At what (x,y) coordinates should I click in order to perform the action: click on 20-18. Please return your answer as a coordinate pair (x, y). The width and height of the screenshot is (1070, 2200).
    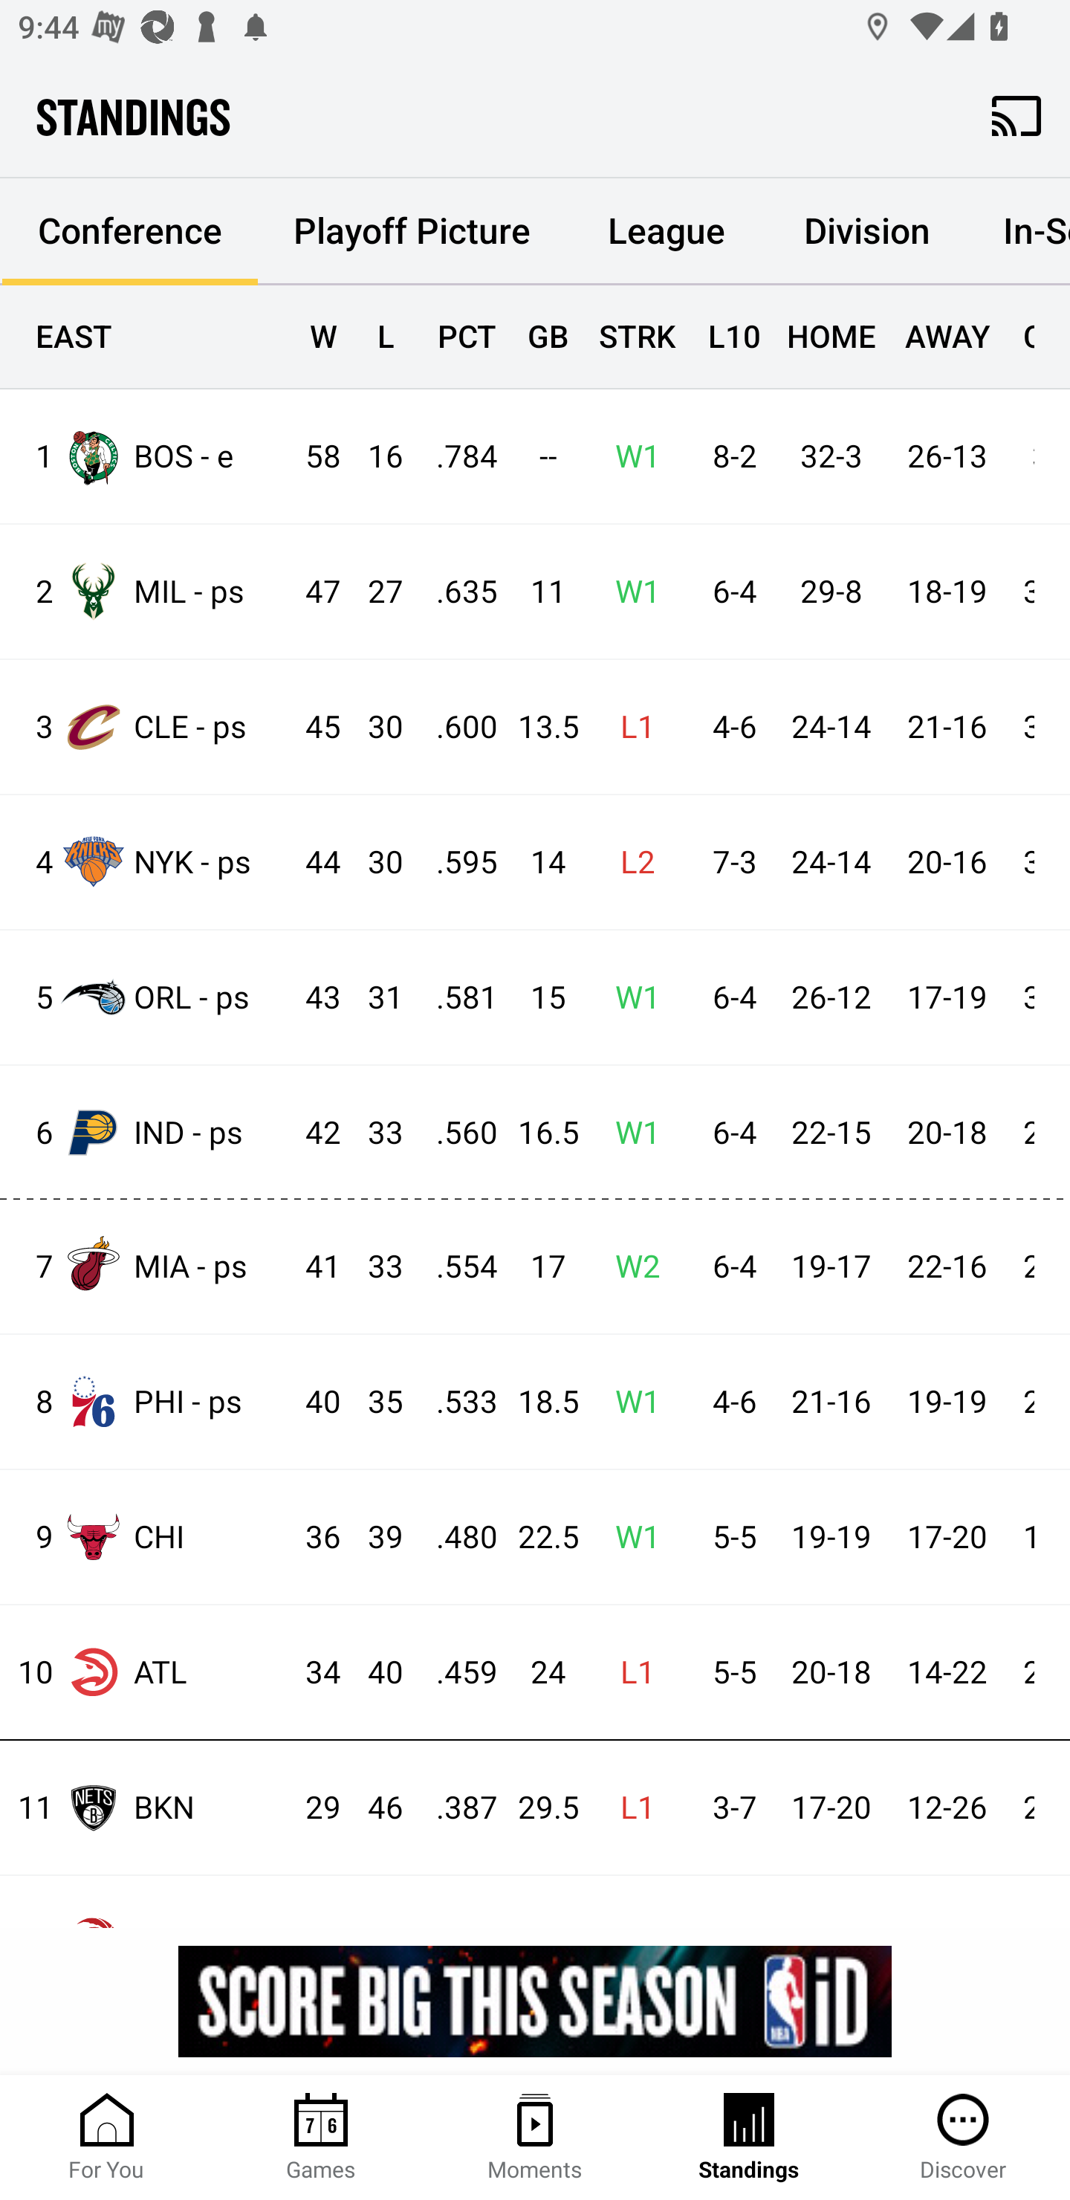
    Looking at the image, I should click on (947, 1134).